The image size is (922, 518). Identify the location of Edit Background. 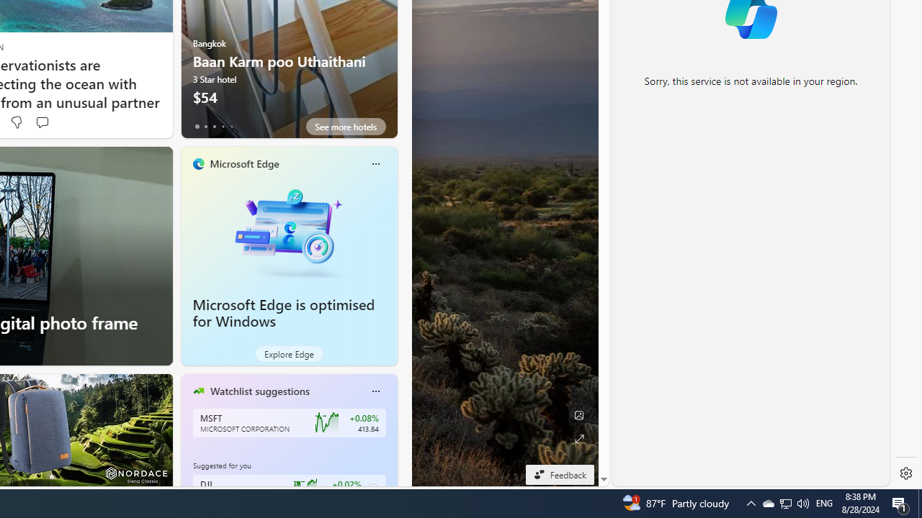
(578, 415).